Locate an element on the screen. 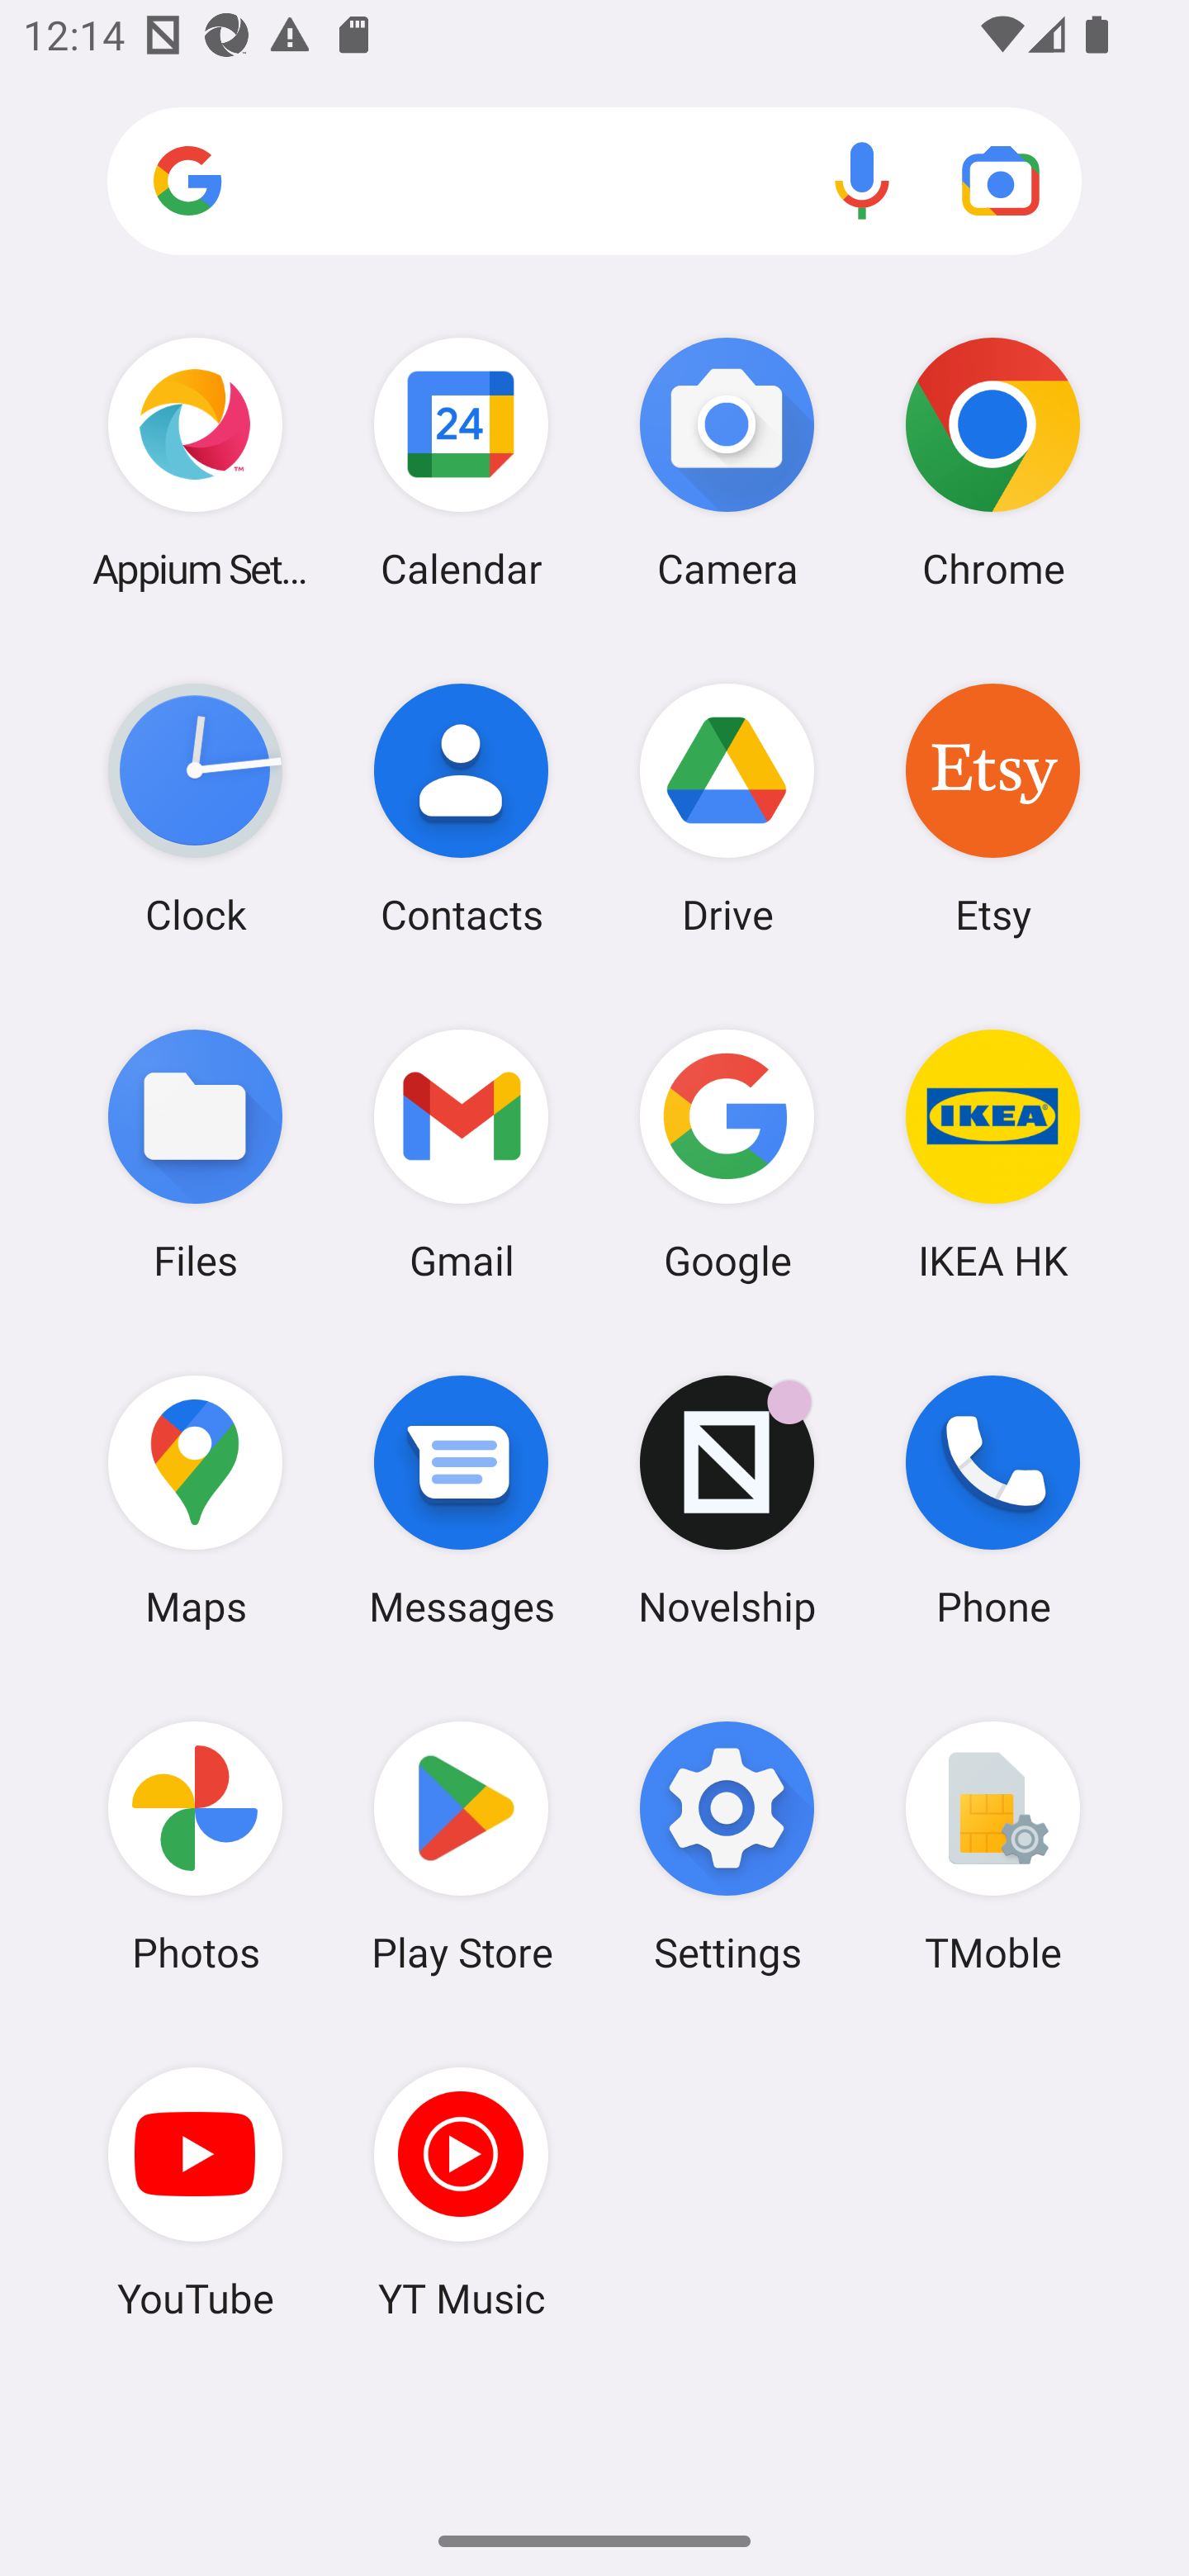  Gmail is located at coordinates (461, 1153).